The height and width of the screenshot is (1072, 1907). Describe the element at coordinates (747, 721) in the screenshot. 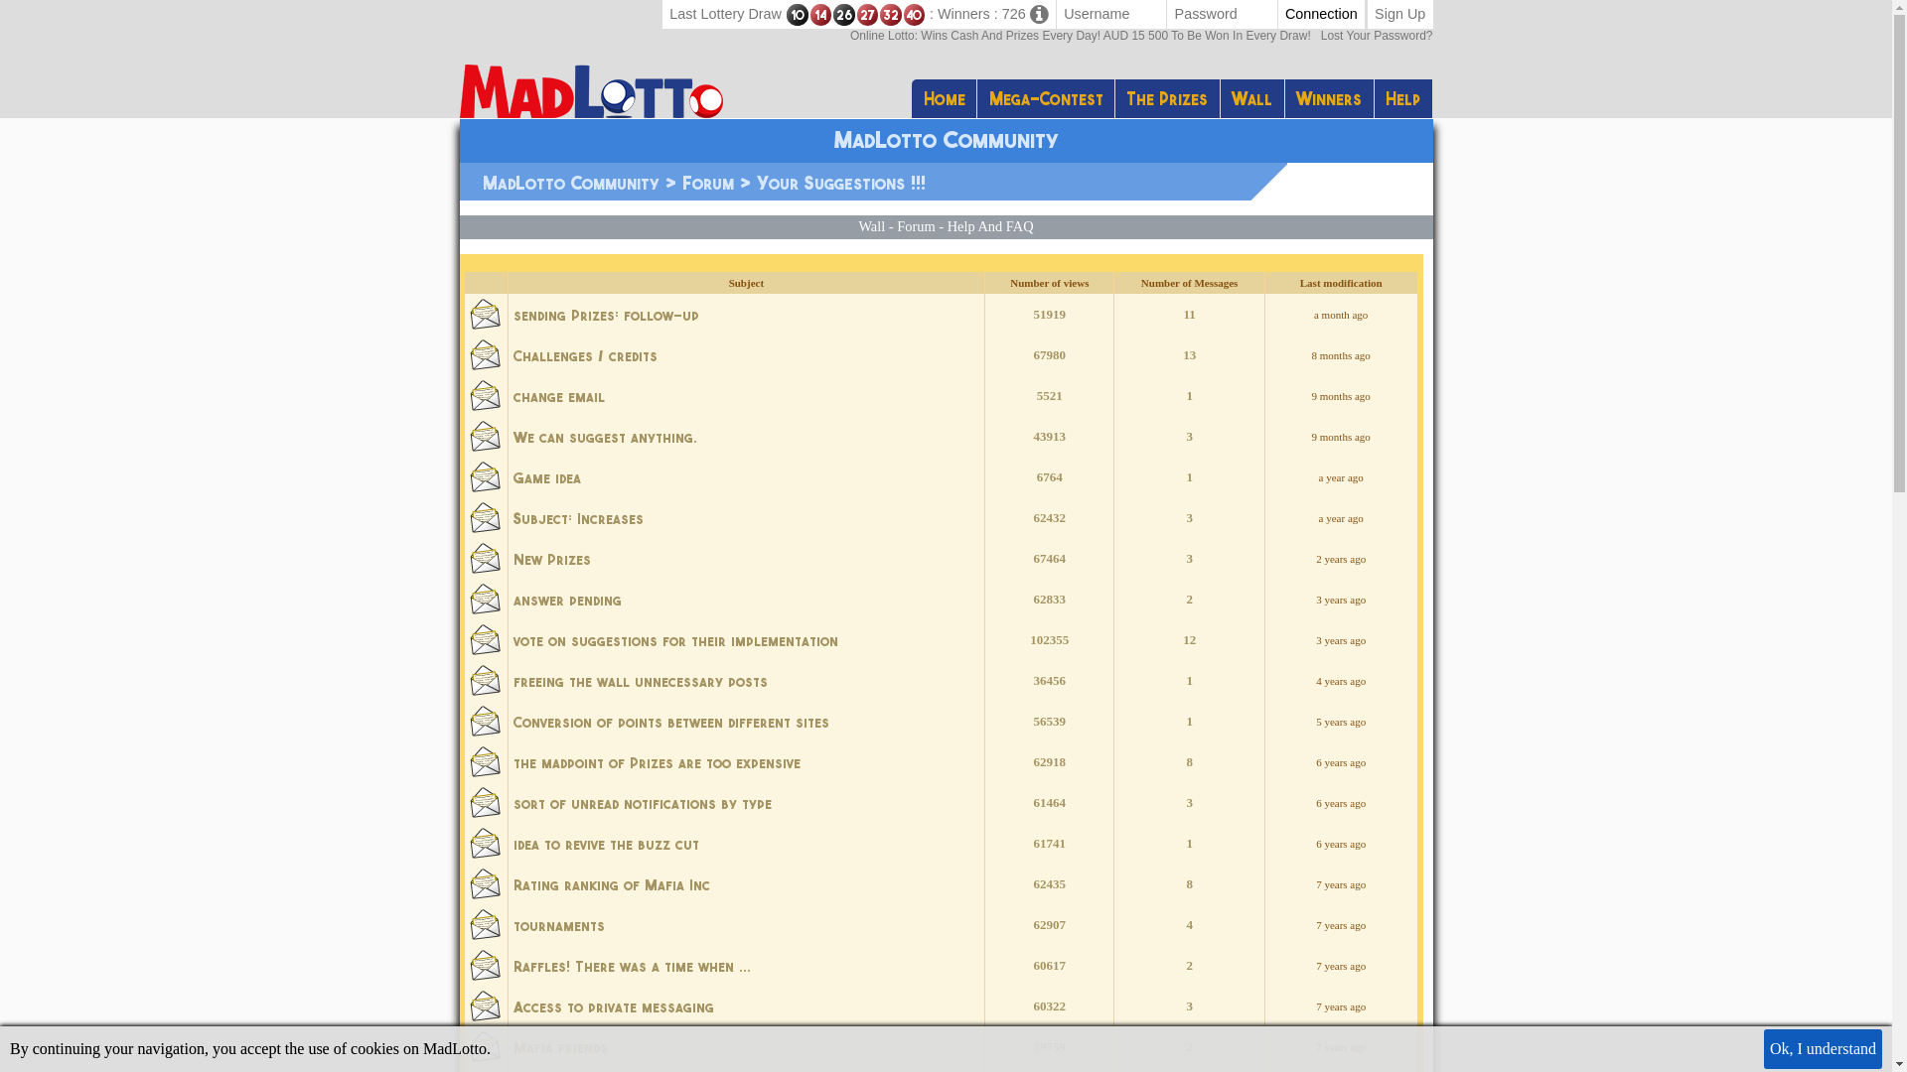

I see `Conversion of points between different sites` at that location.